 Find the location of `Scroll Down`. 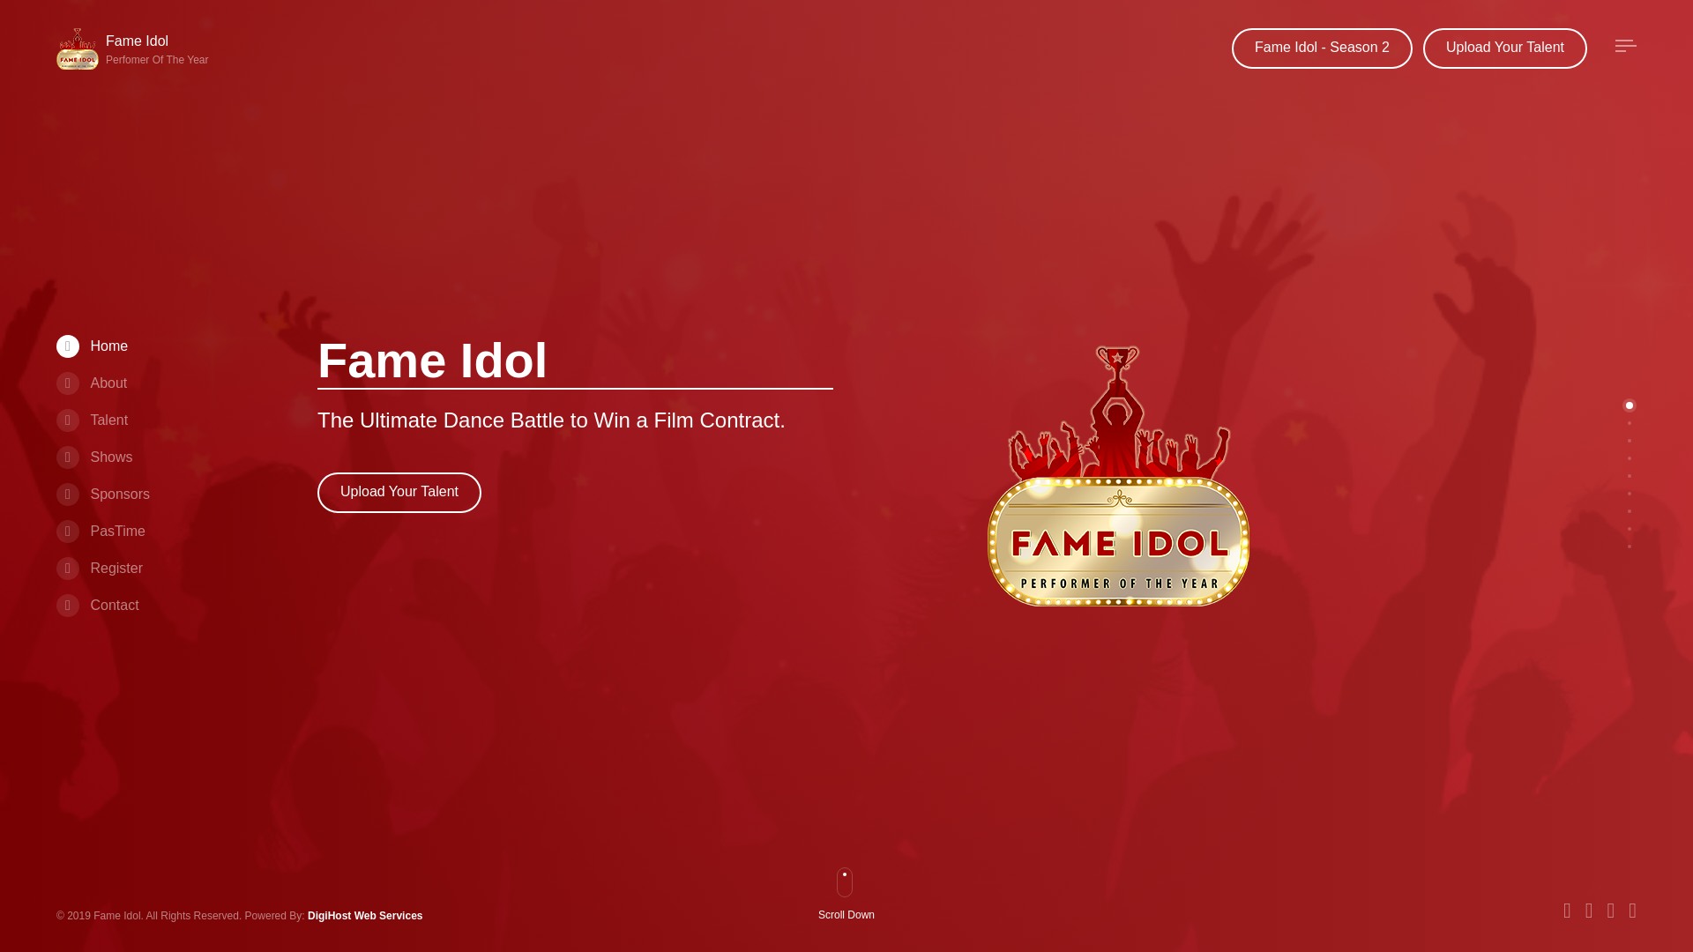

Scroll Down is located at coordinates (854, 917).